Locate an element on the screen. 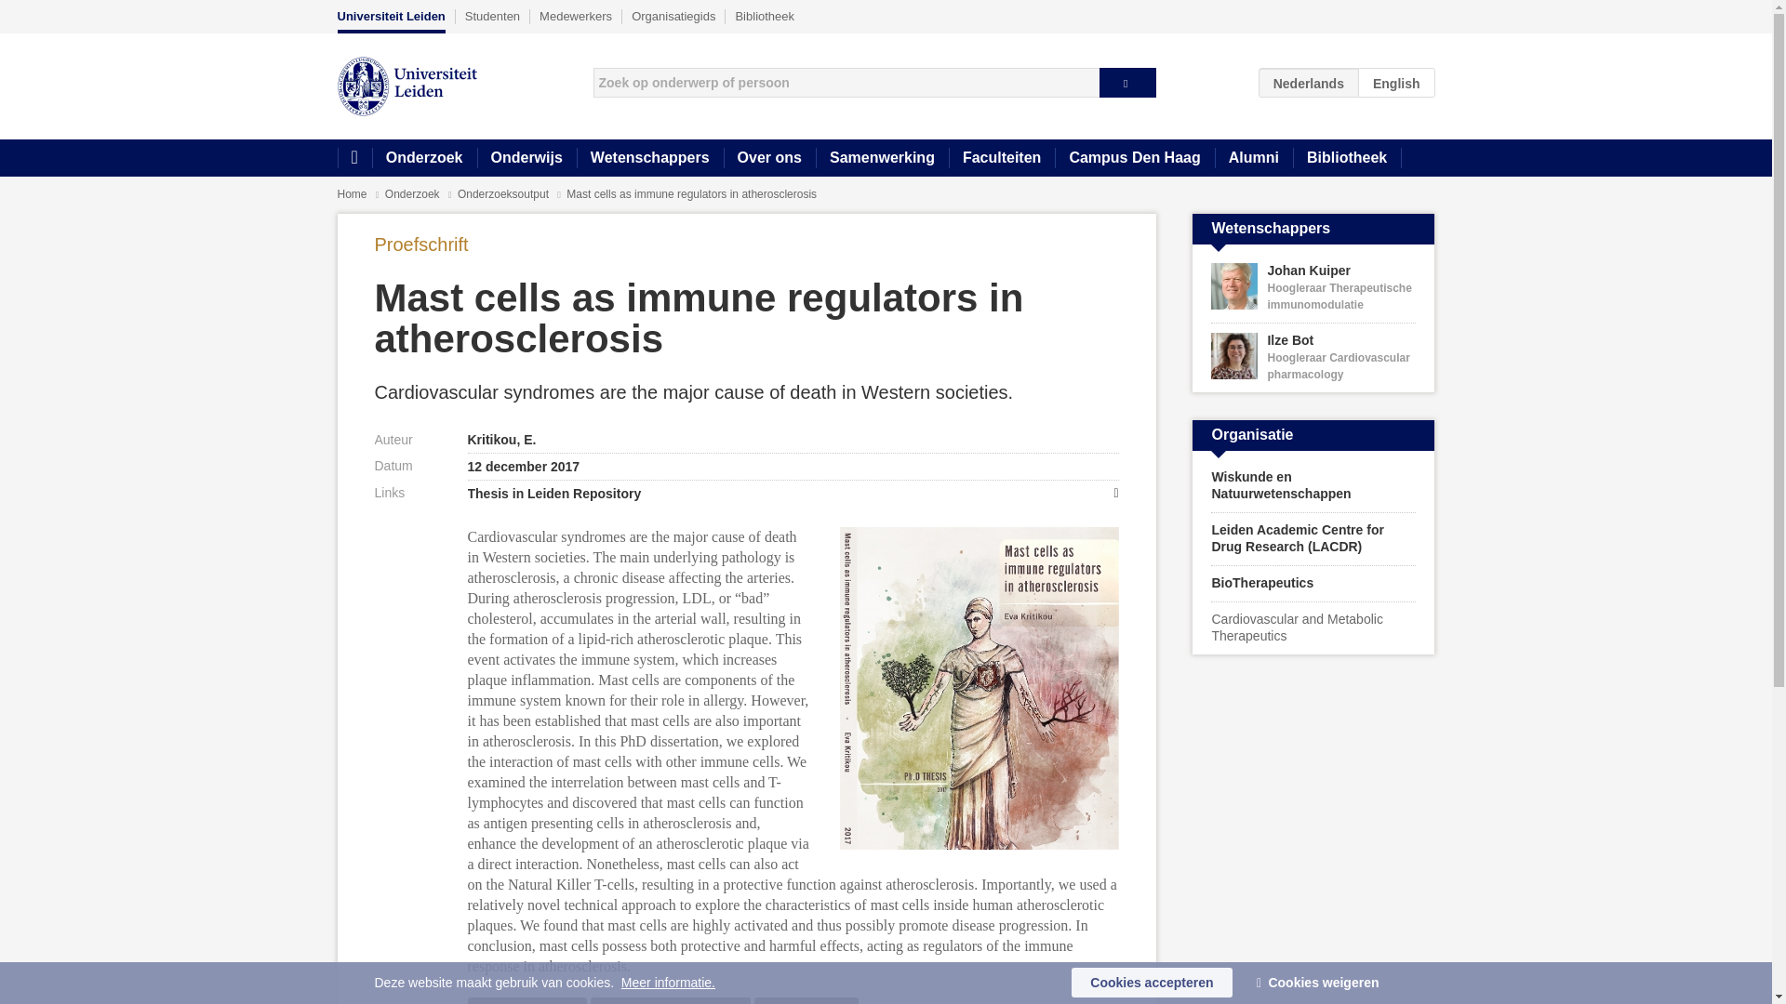 The image size is (1786, 1004). Onderzoek is located at coordinates (414, 193).